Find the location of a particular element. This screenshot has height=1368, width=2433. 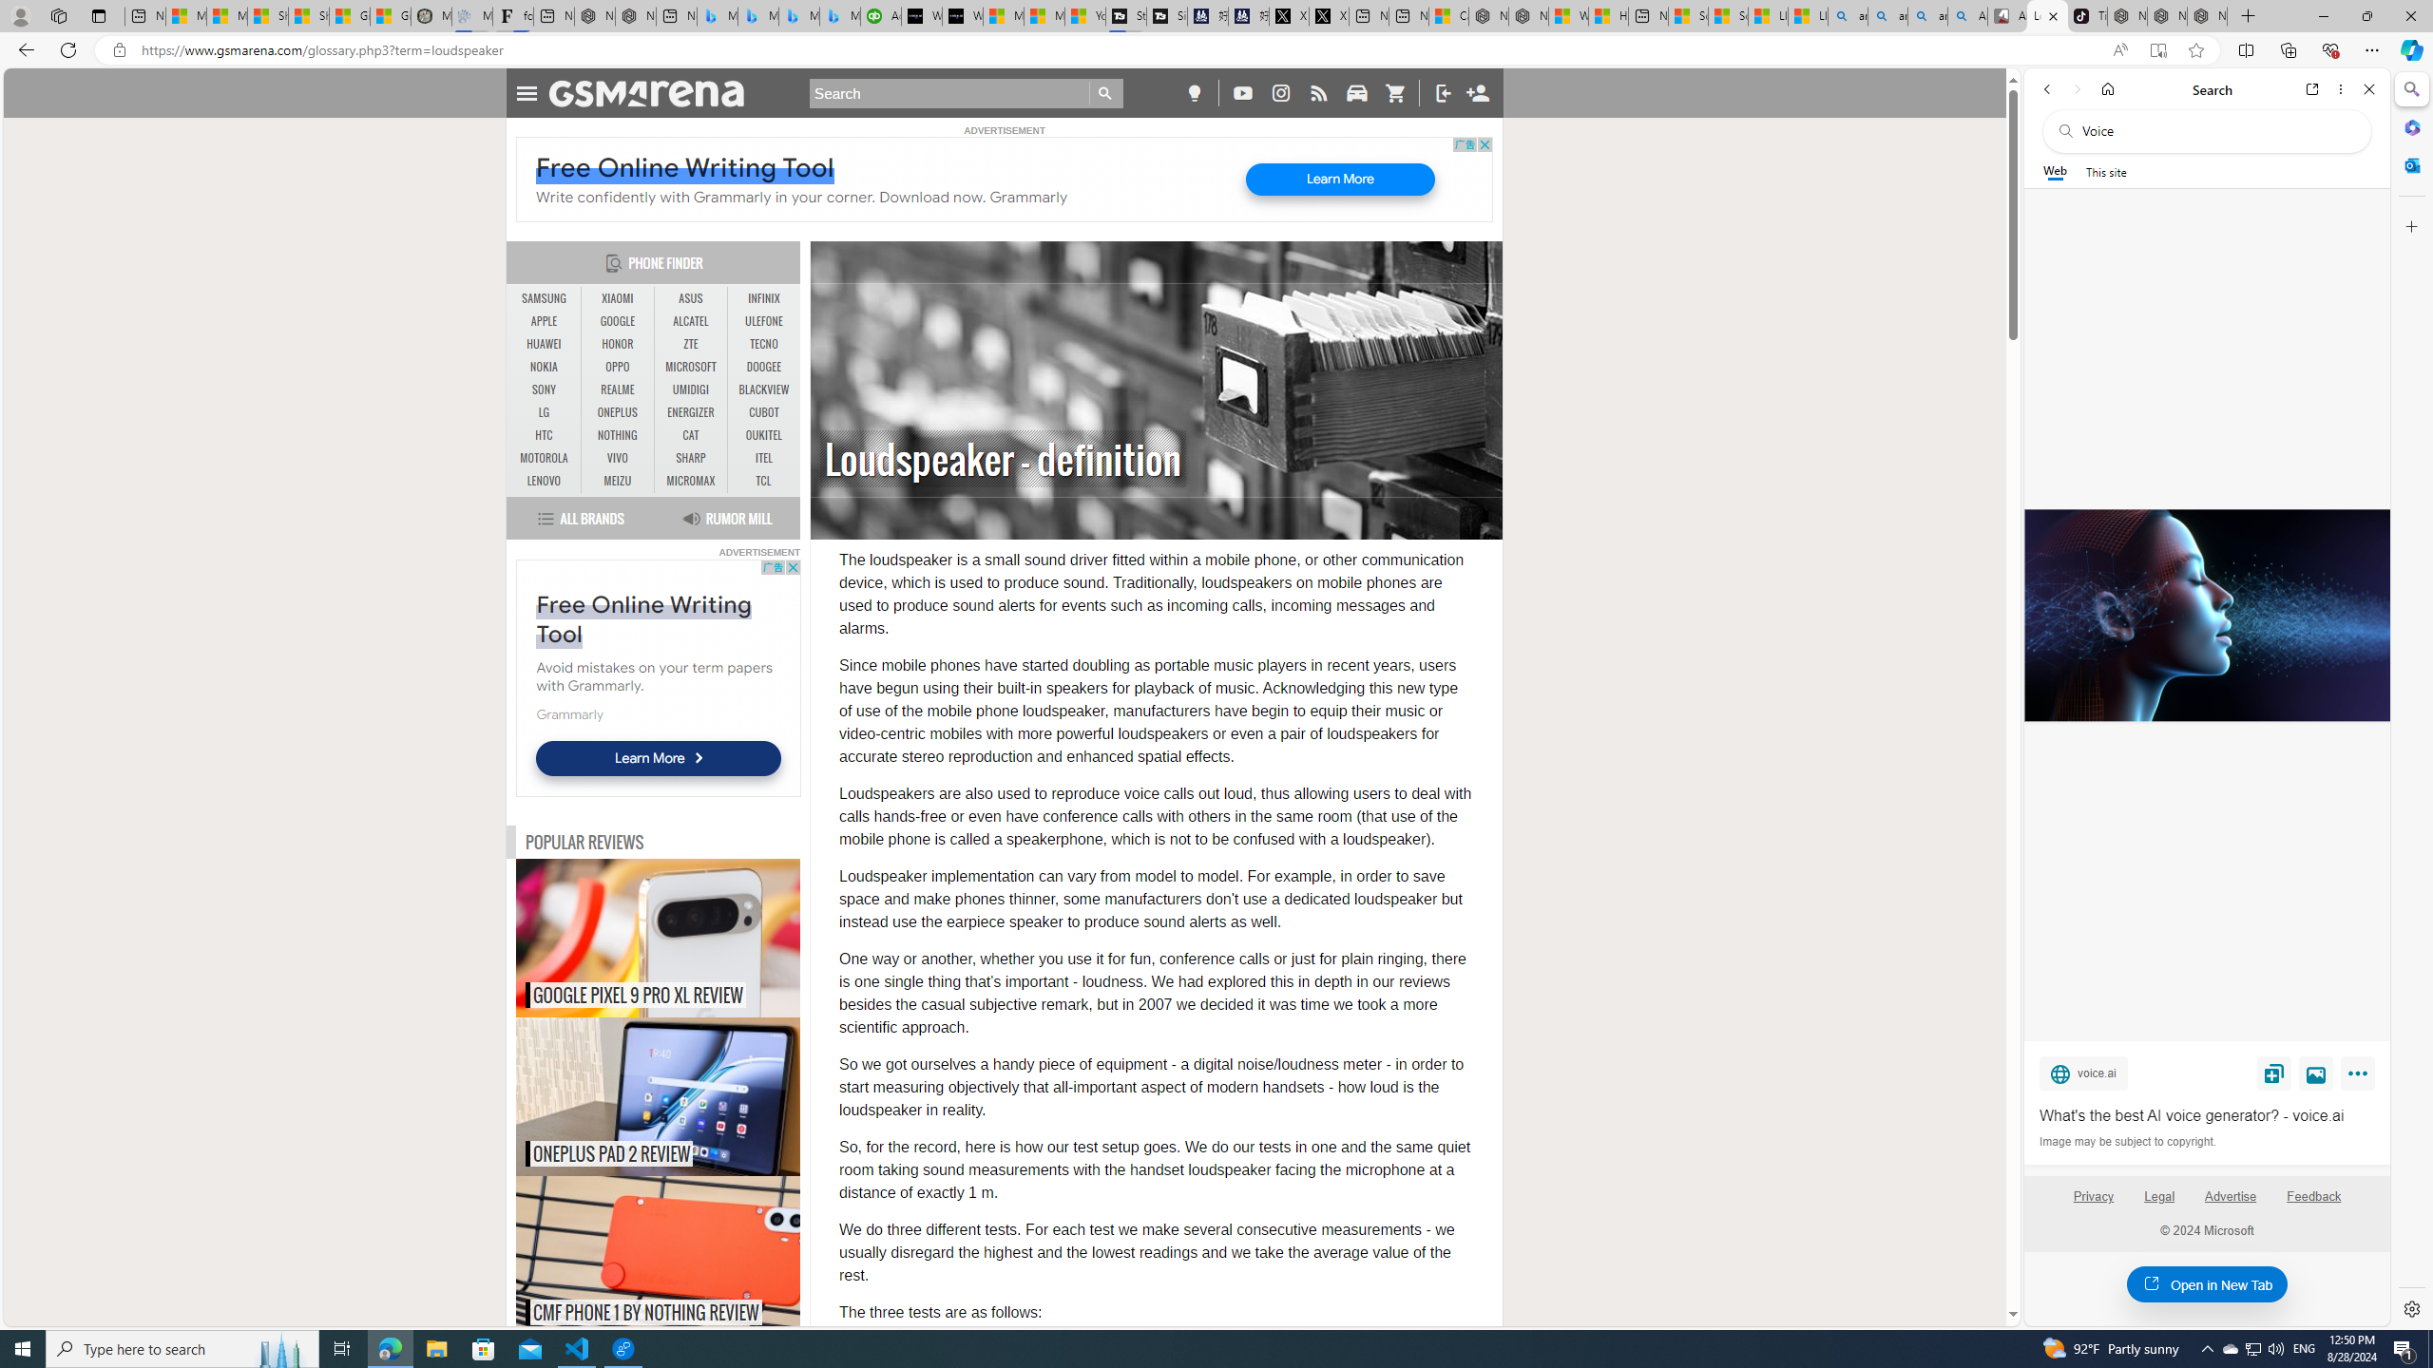

NOTHING is located at coordinates (618, 435).